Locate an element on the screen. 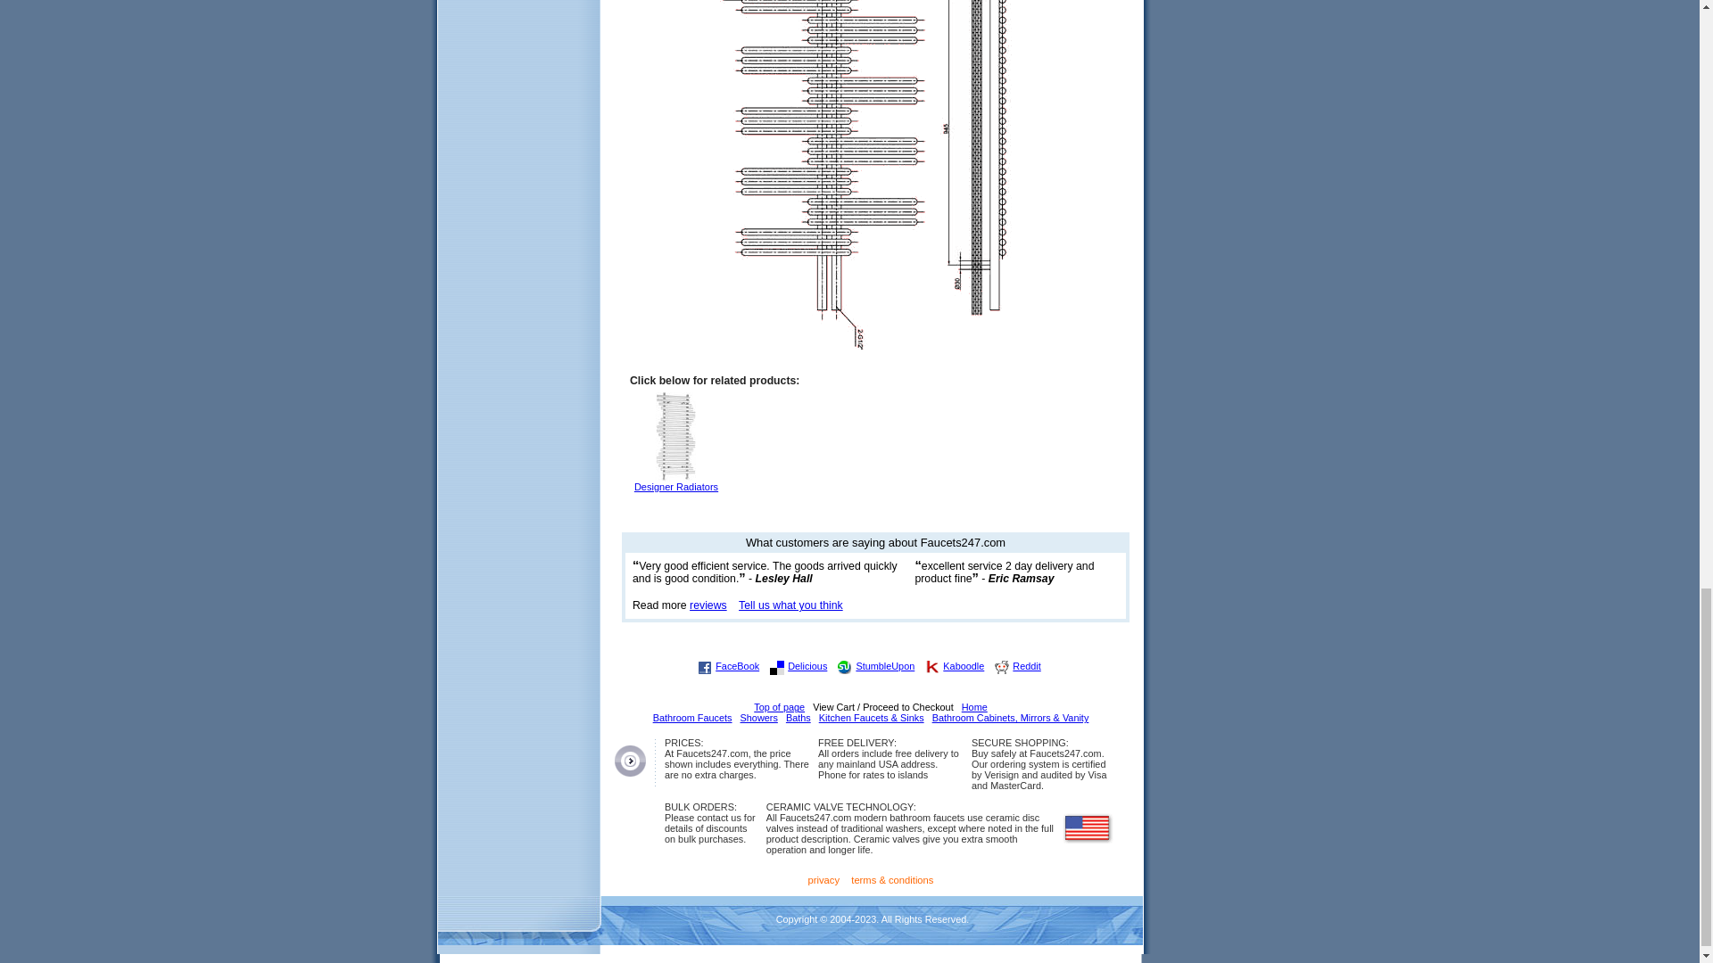 The image size is (1713, 963). Tell us what you think is located at coordinates (790, 605).